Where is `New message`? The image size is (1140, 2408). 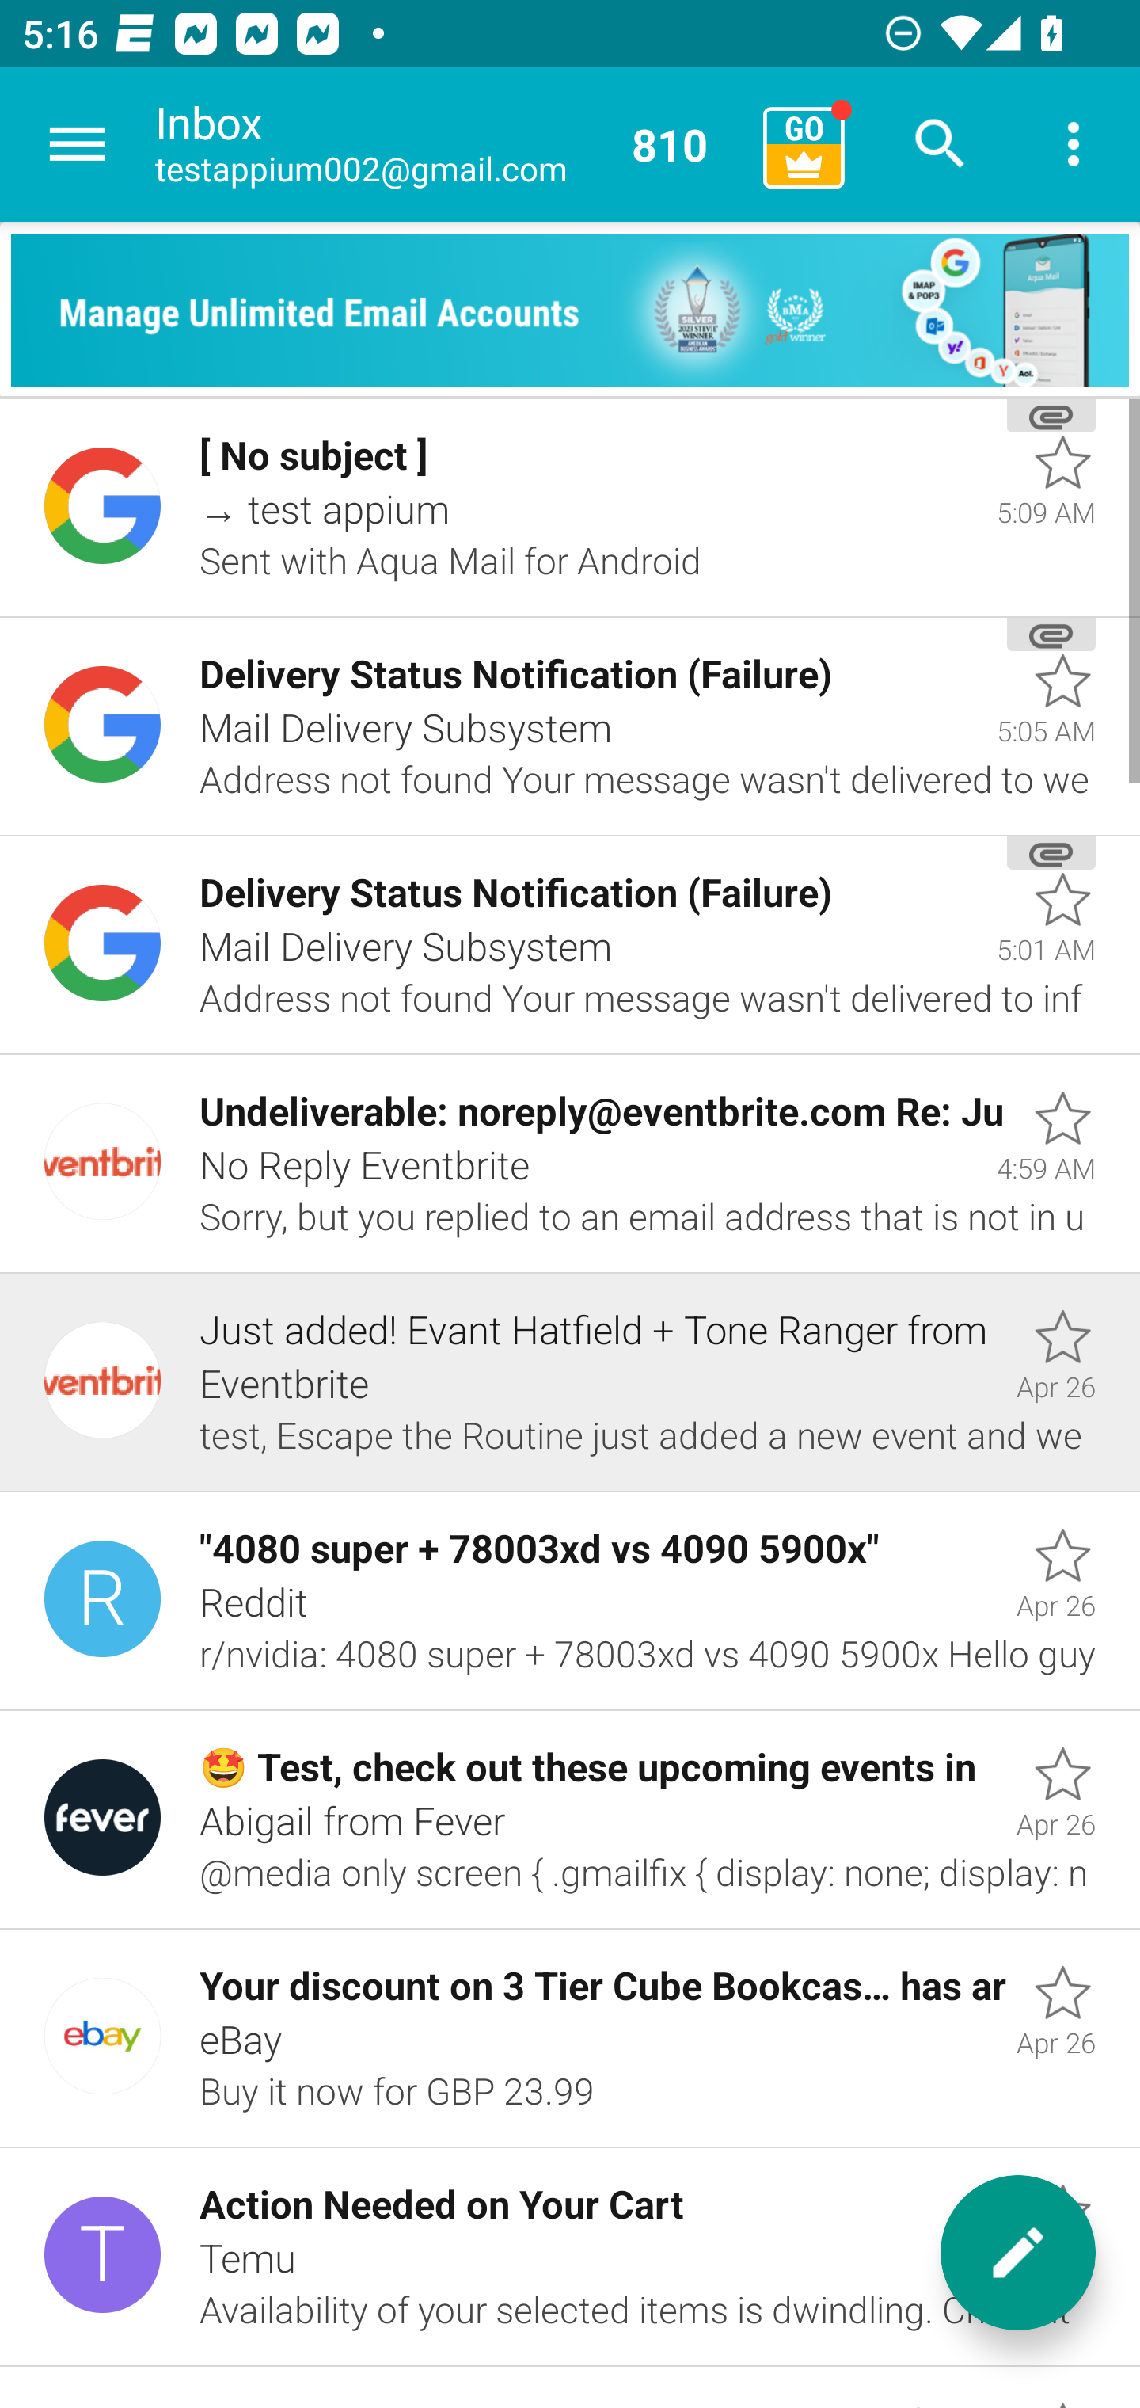
New message is located at coordinates (1018, 2253).